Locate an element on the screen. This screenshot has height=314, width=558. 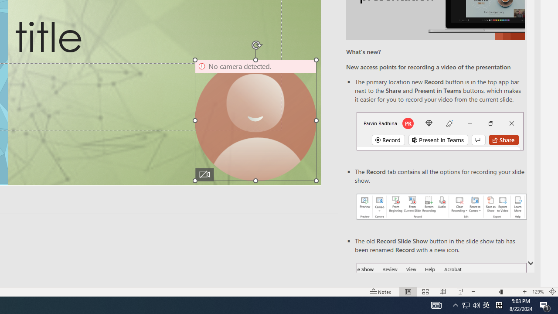
Zoom 129% is located at coordinates (538, 291).